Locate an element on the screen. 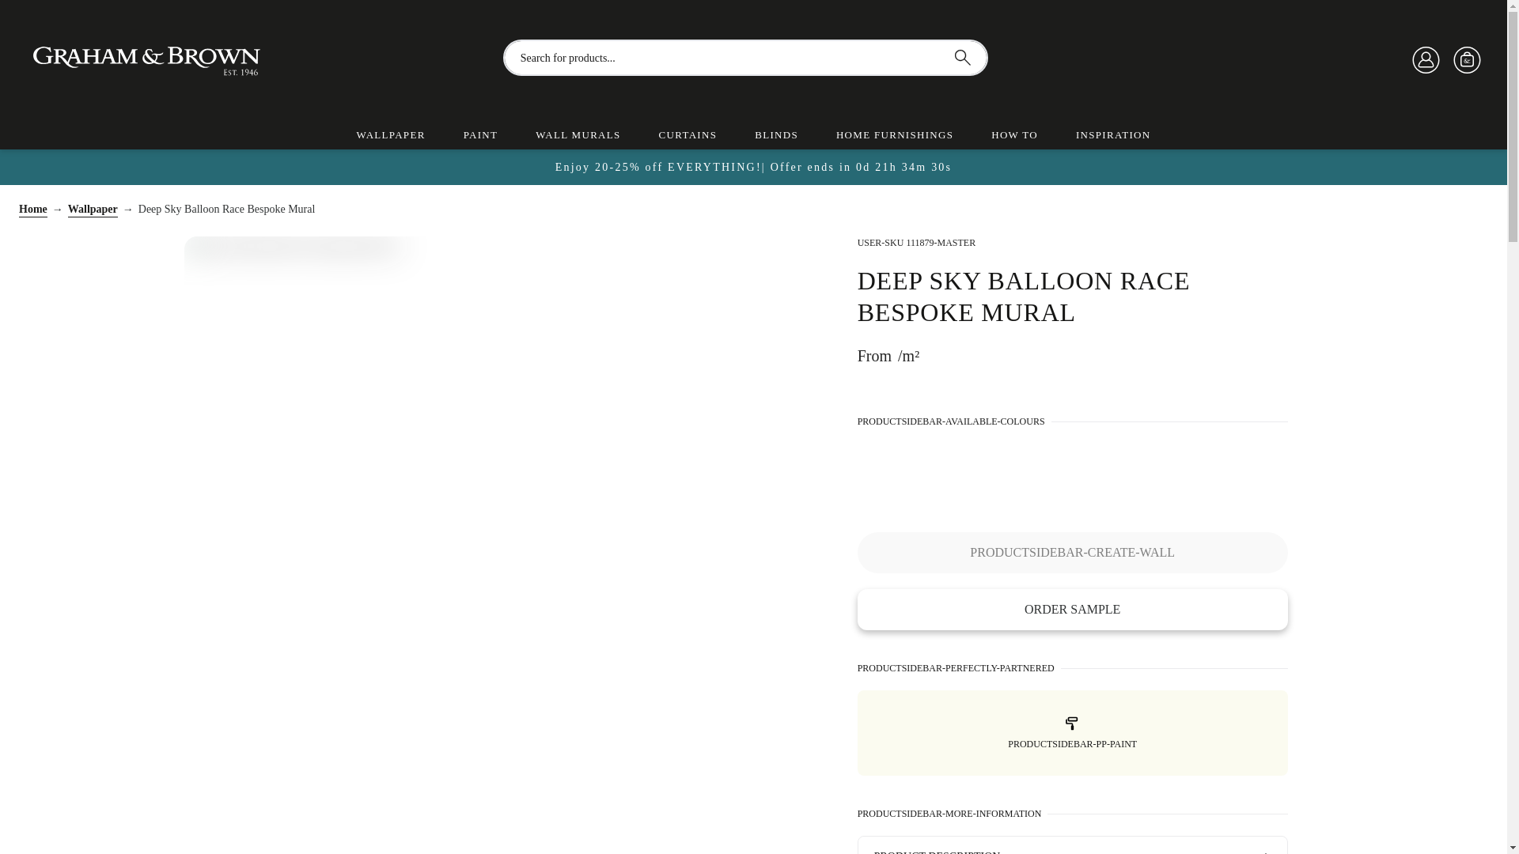 The image size is (1519, 854). sign-in is located at coordinates (1426, 60).